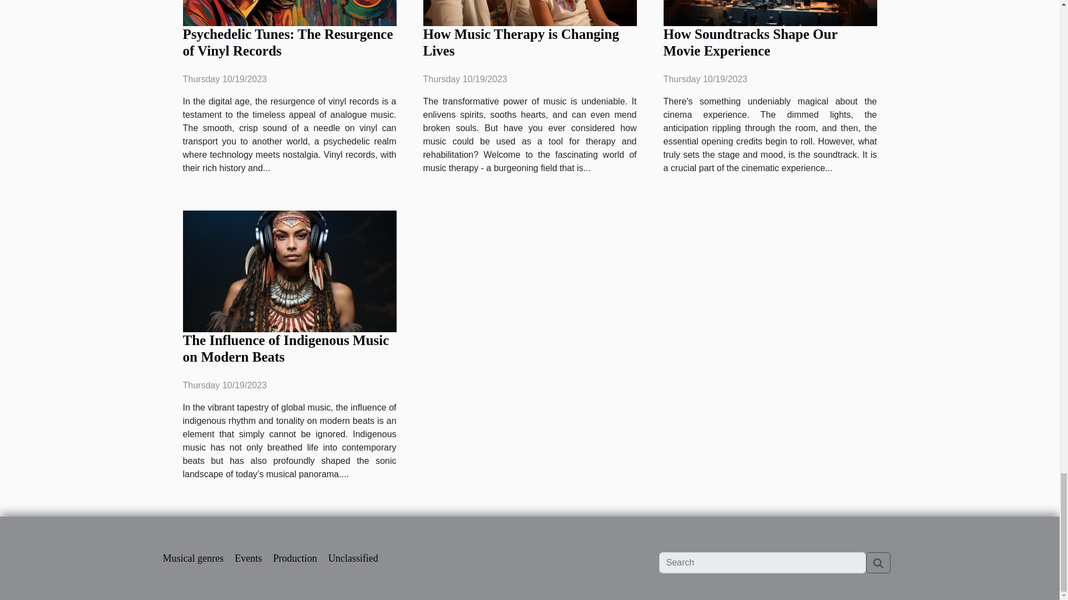  Describe the element at coordinates (295, 558) in the screenshot. I see `Production` at that location.